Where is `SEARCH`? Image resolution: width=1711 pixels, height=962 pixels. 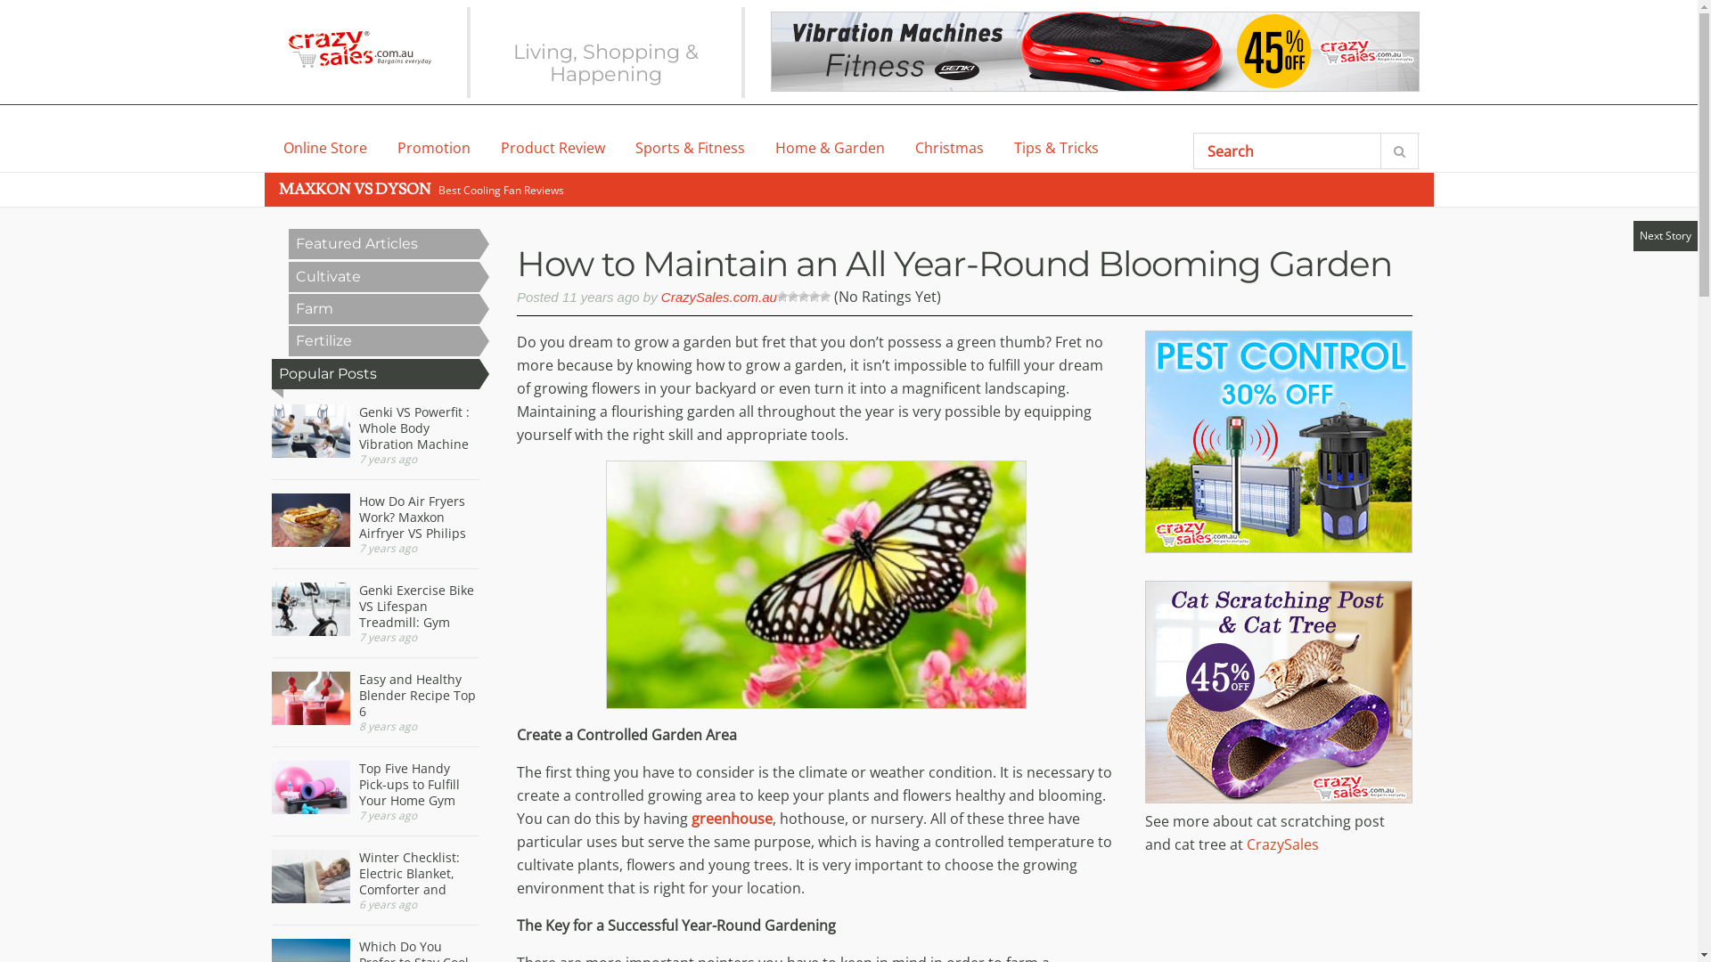
SEARCH is located at coordinates (1399, 151).